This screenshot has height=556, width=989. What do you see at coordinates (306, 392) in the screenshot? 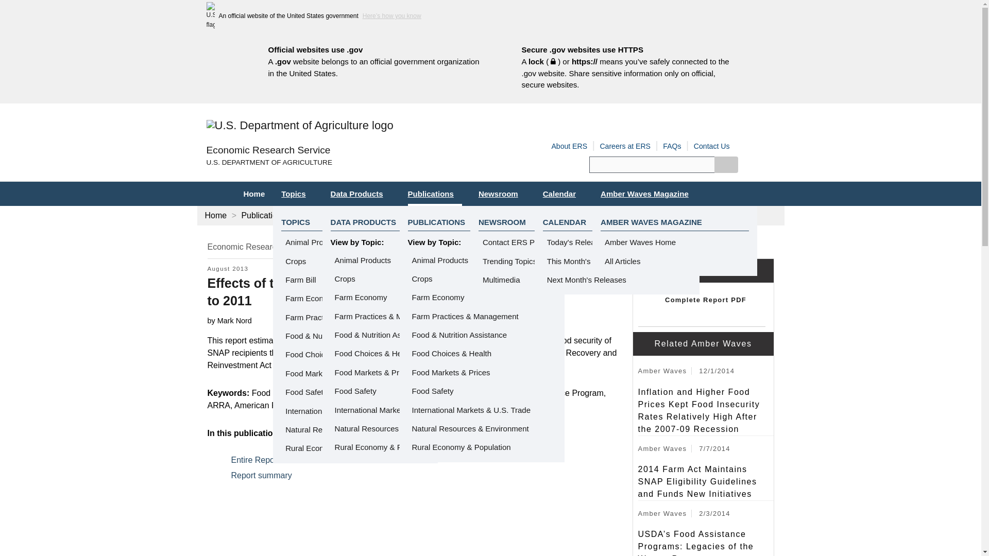
I see `Food Safety` at bounding box center [306, 392].